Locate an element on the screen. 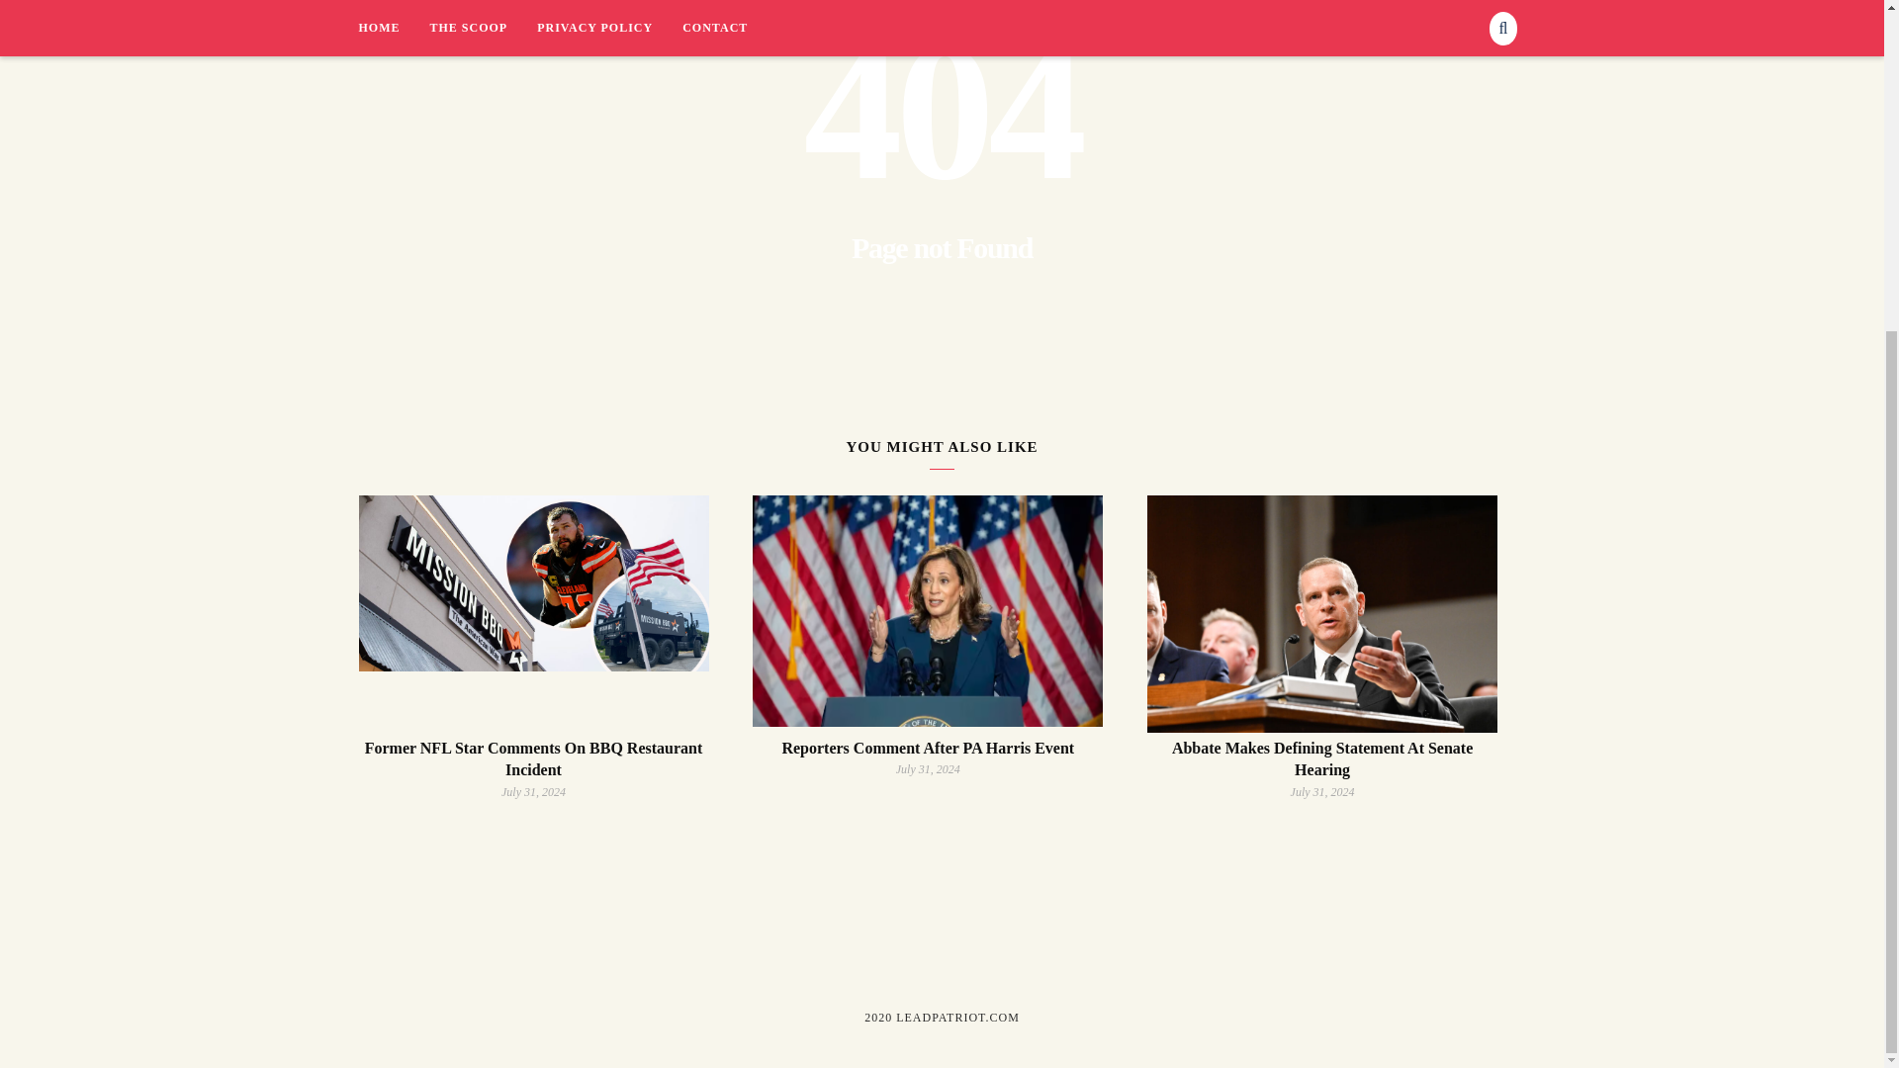 The width and height of the screenshot is (1899, 1068). Abbate Makes Defining Statement At Senate Hearing is located at coordinates (1321, 759).